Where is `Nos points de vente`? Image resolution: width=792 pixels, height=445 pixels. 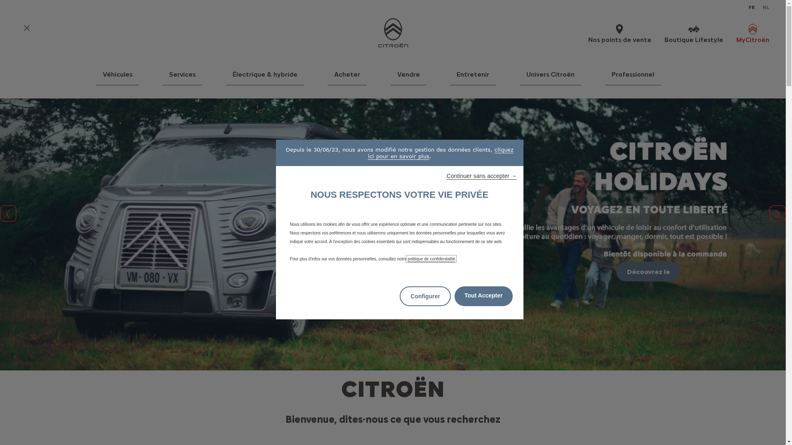
Nos points de vente is located at coordinates (620, 33).